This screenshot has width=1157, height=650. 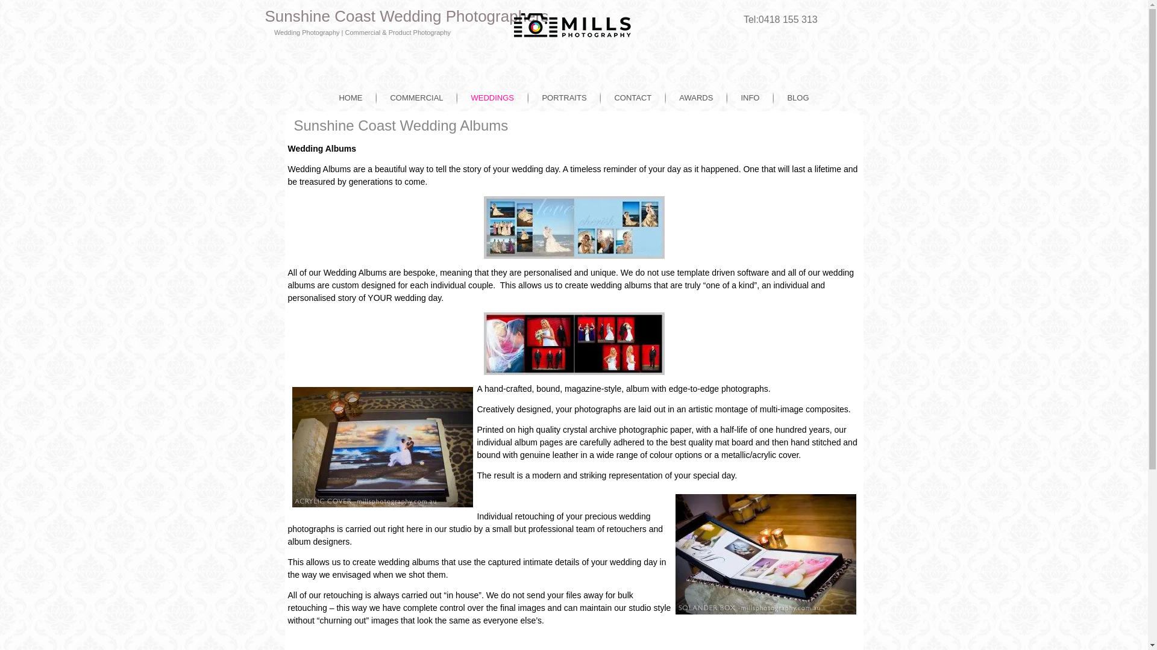 What do you see at coordinates (765, 554) in the screenshot?
I see `Bespoke Wedding Albums` at bounding box center [765, 554].